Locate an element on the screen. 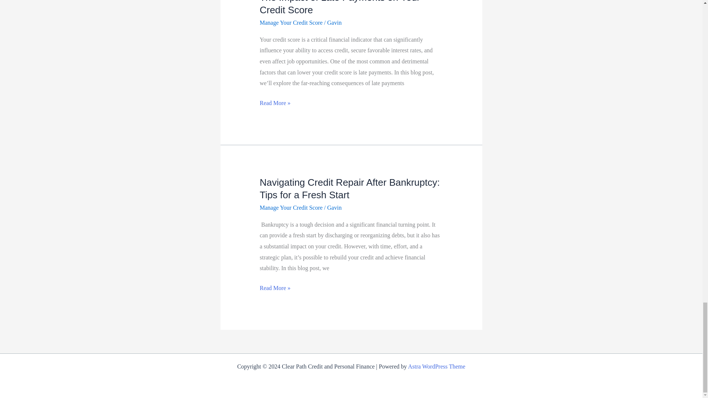 This screenshot has width=708, height=398. Gavin is located at coordinates (334, 22).